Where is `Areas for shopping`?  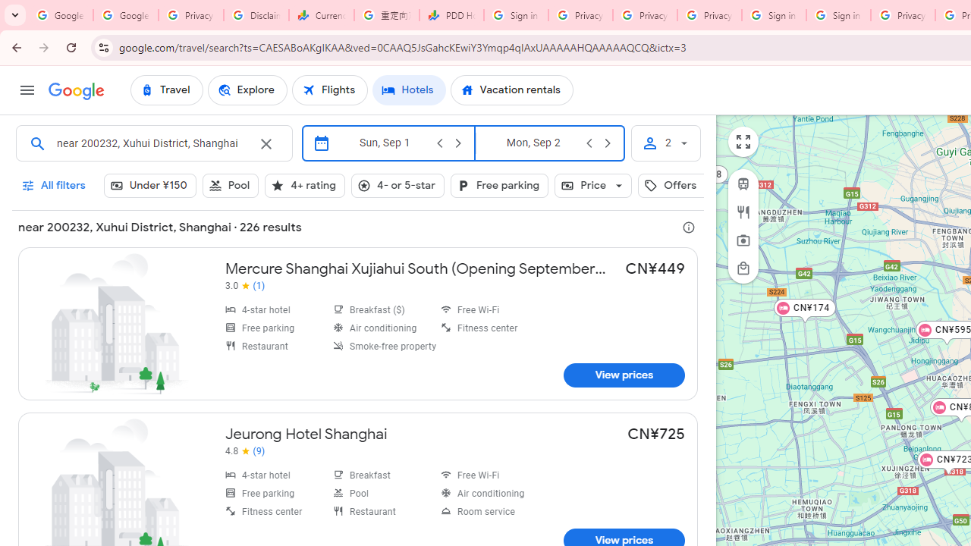 Areas for shopping is located at coordinates (743, 268).